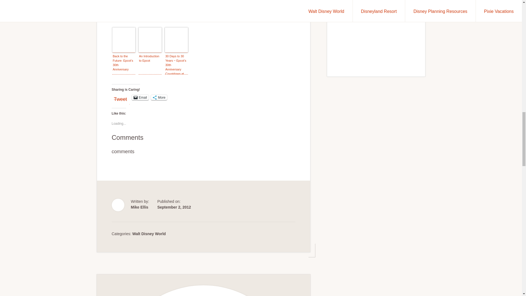 The image size is (526, 296). What do you see at coordinates (131, 1) in the screenshot?
I see `copyright protected` at bounding box center [131, 1].